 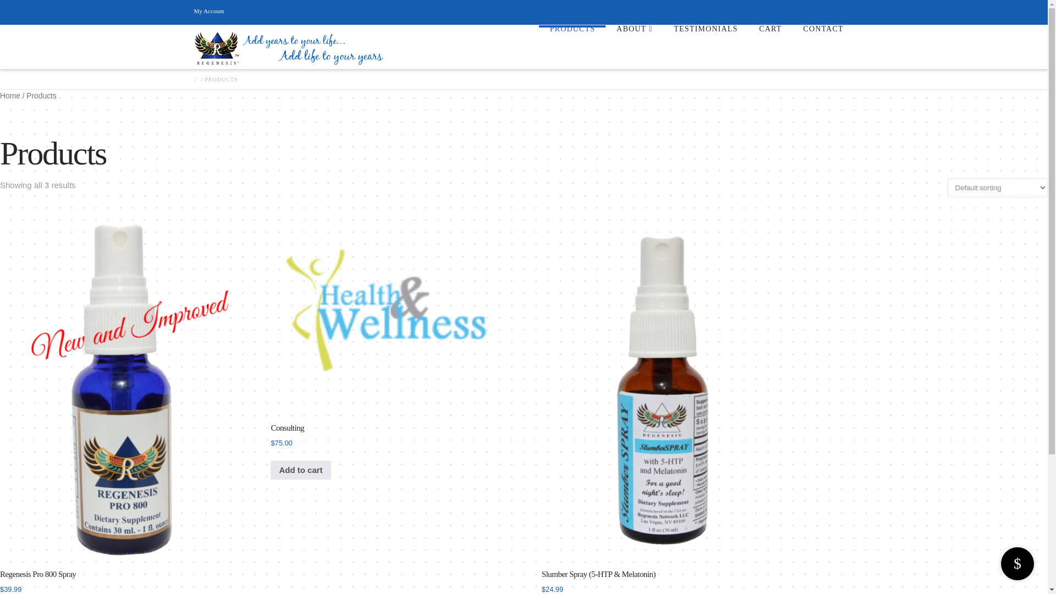 What do you see at coordinates (823, 47) in the screenshot?
I see `CONTACT` at bounding box center [823, 47].